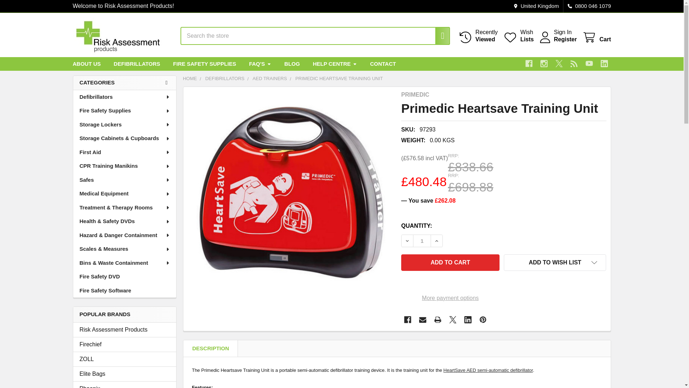 The width and height of the screenshot is (689, 388). I want to click on Instagram, so click(559, 63).